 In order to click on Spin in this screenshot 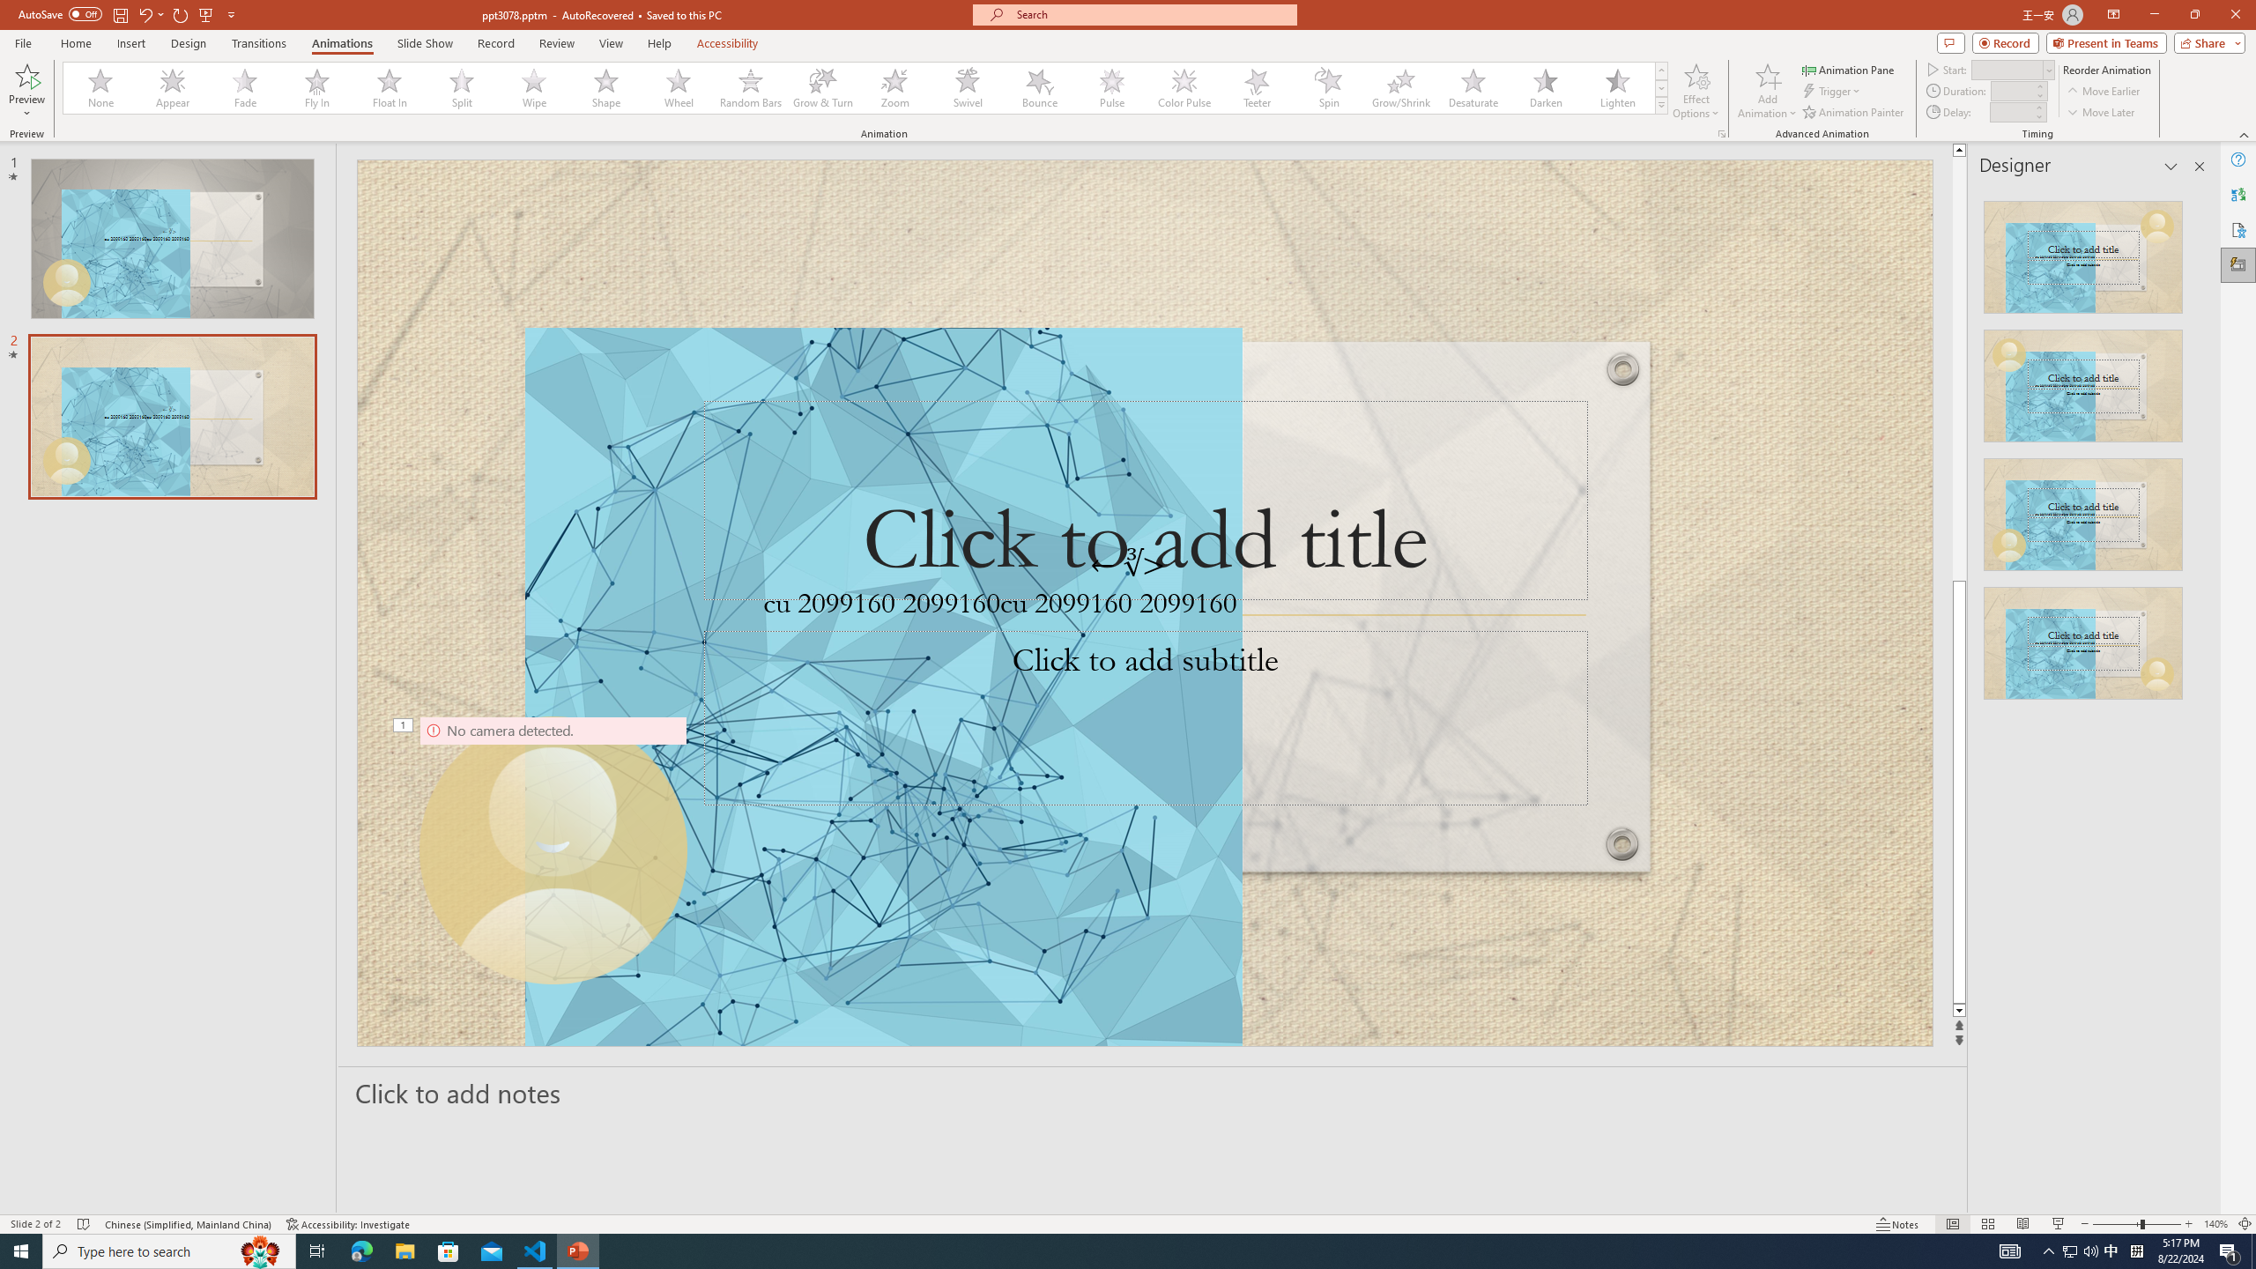, I will do `click(1328, 88)`.